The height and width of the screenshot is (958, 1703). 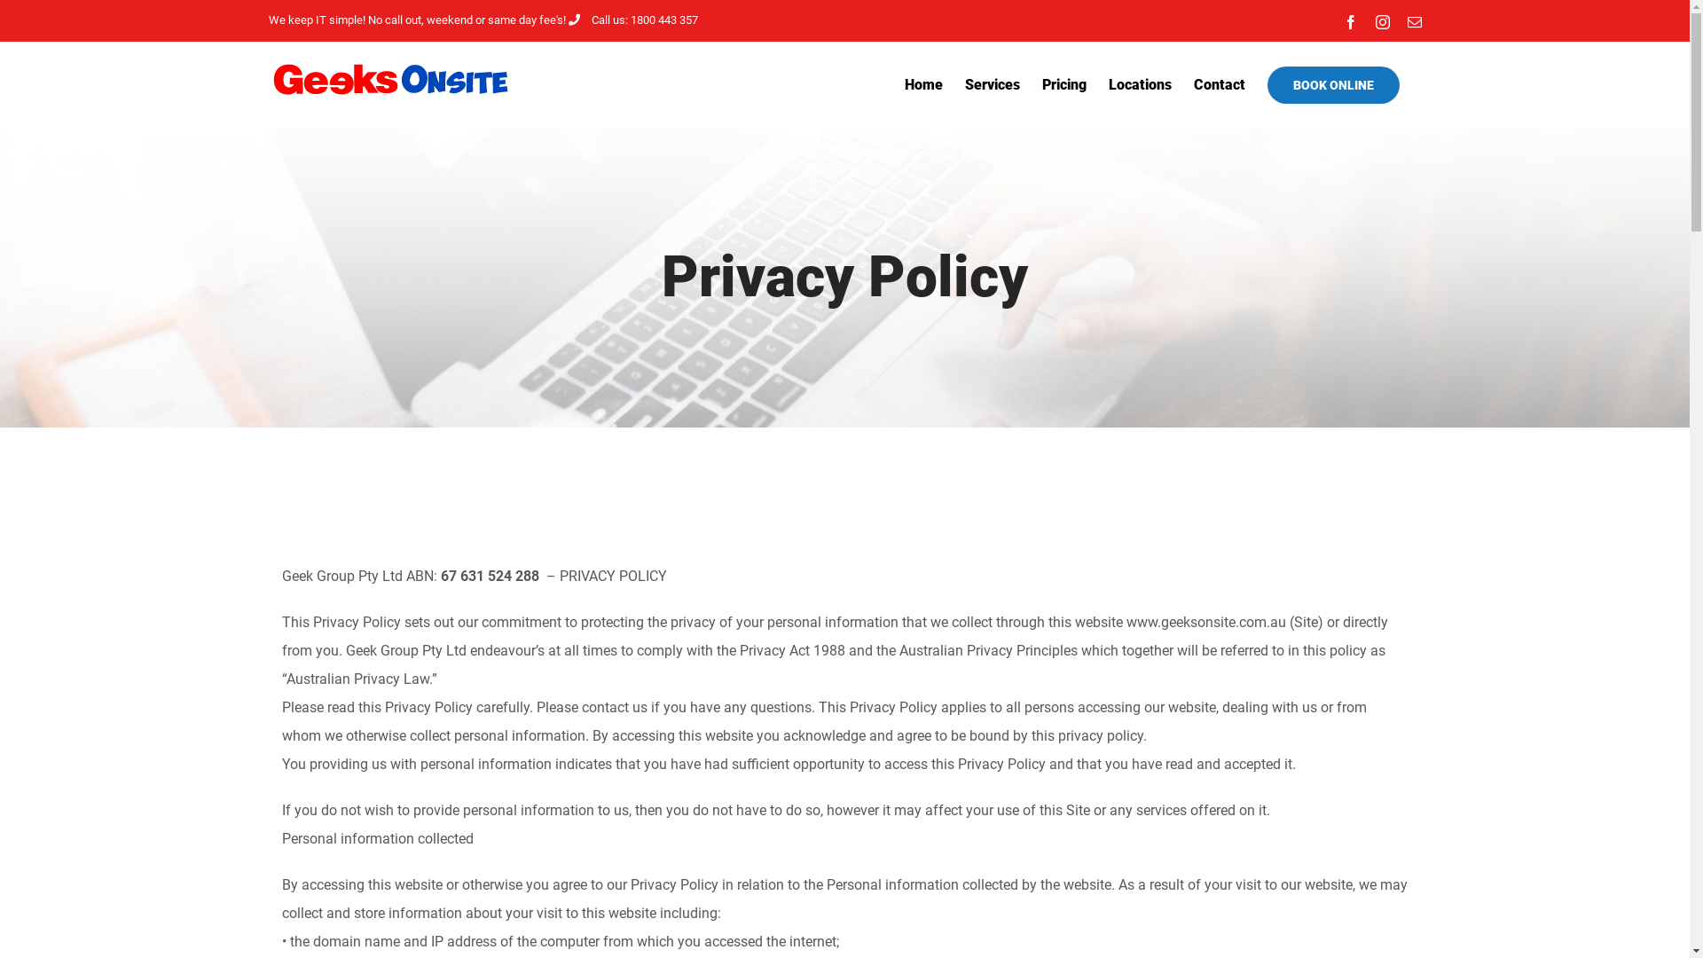 What do you see at coordinates (1382, 21) in the screenshot?
I see `Instagram` at bounding box center [1382, 21].